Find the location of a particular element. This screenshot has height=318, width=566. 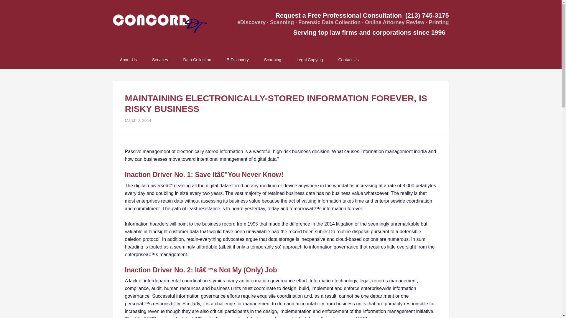

Scanning is located at coordinates (272, 60).